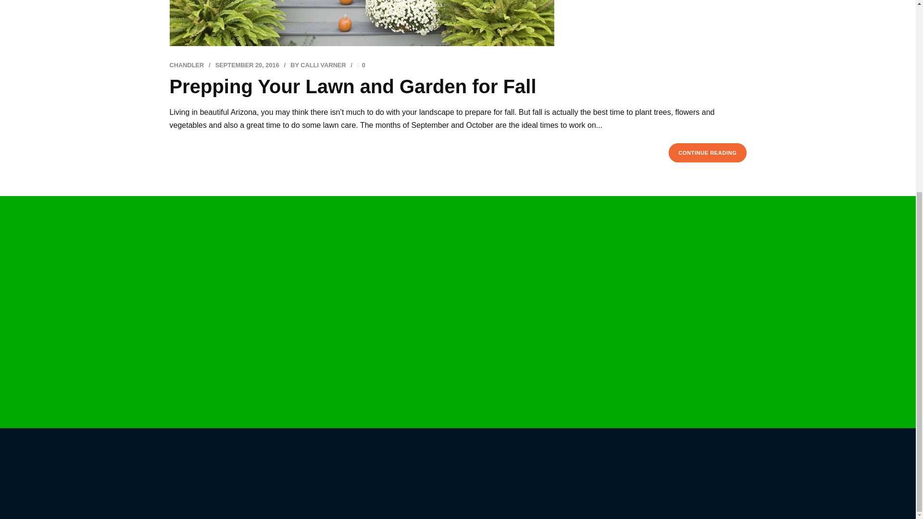  What do you see at coordinates (362, 65) in the screenshot?
I see `0` at bounding box center [362, 65].